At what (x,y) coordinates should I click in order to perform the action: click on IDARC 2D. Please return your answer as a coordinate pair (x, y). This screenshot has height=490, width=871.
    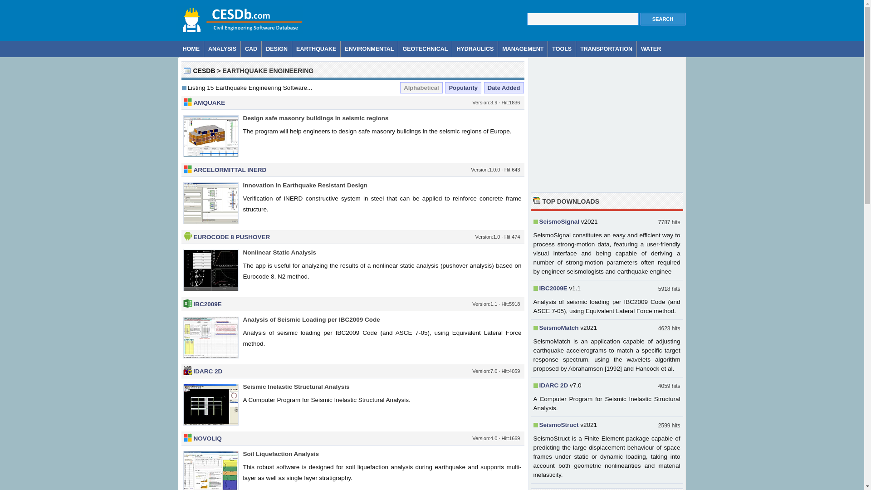
    Looking at the image, I should click on (208, 371).